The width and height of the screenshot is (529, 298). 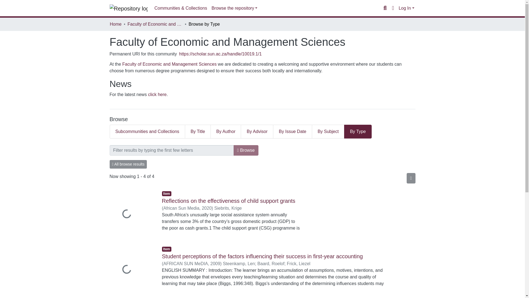 I want to click on By Title, so click(x=198, y=132).